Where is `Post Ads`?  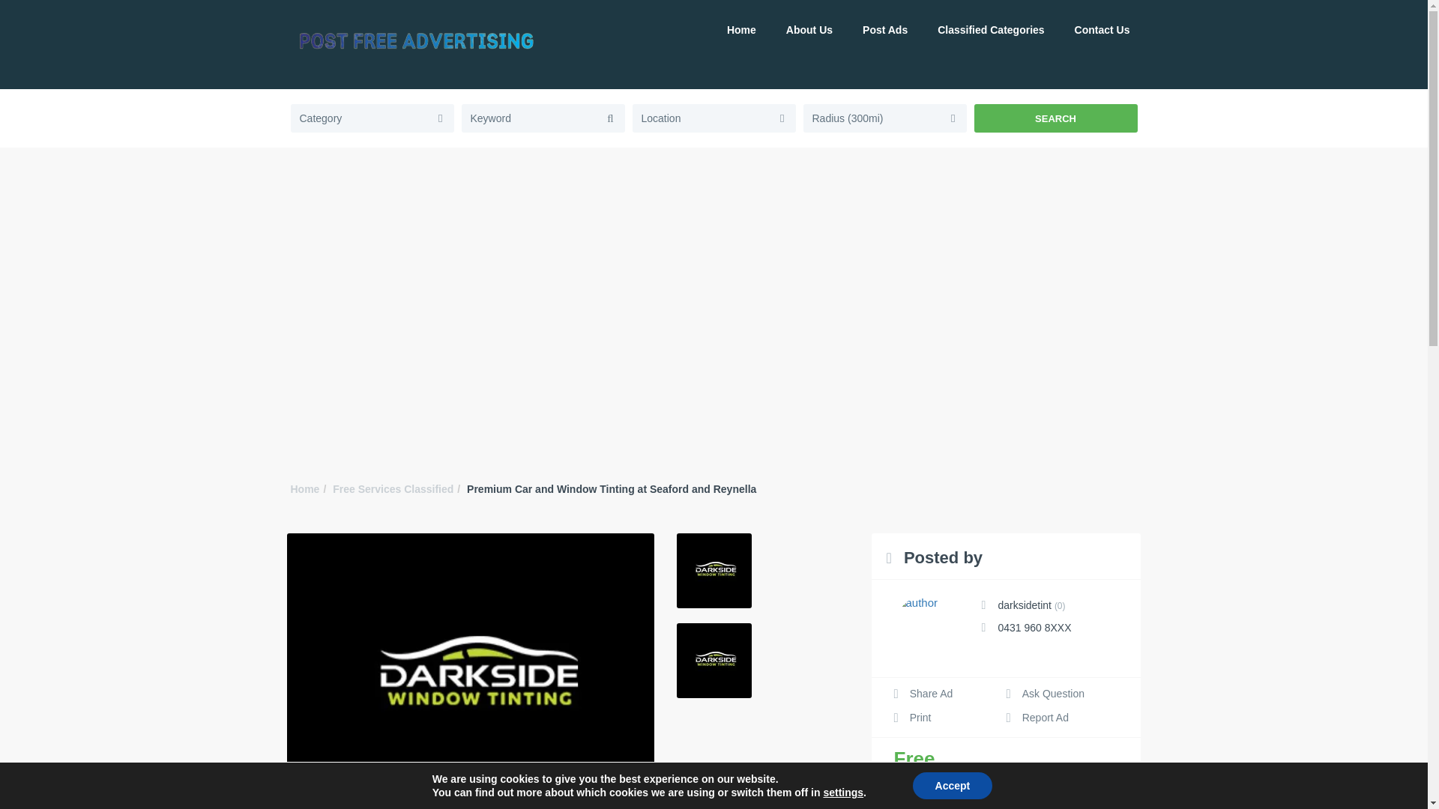
Post Ads is located at coordinates (884, 30).